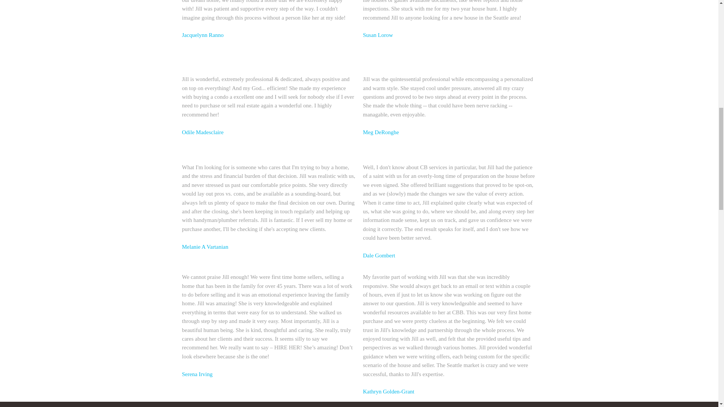 The height and width of the screenshot is (407, 724). What do you see at coordinates (388, 391) in the screenshot?
I see `Kathryn Golden-Grant` at bounding box center [388, 391].